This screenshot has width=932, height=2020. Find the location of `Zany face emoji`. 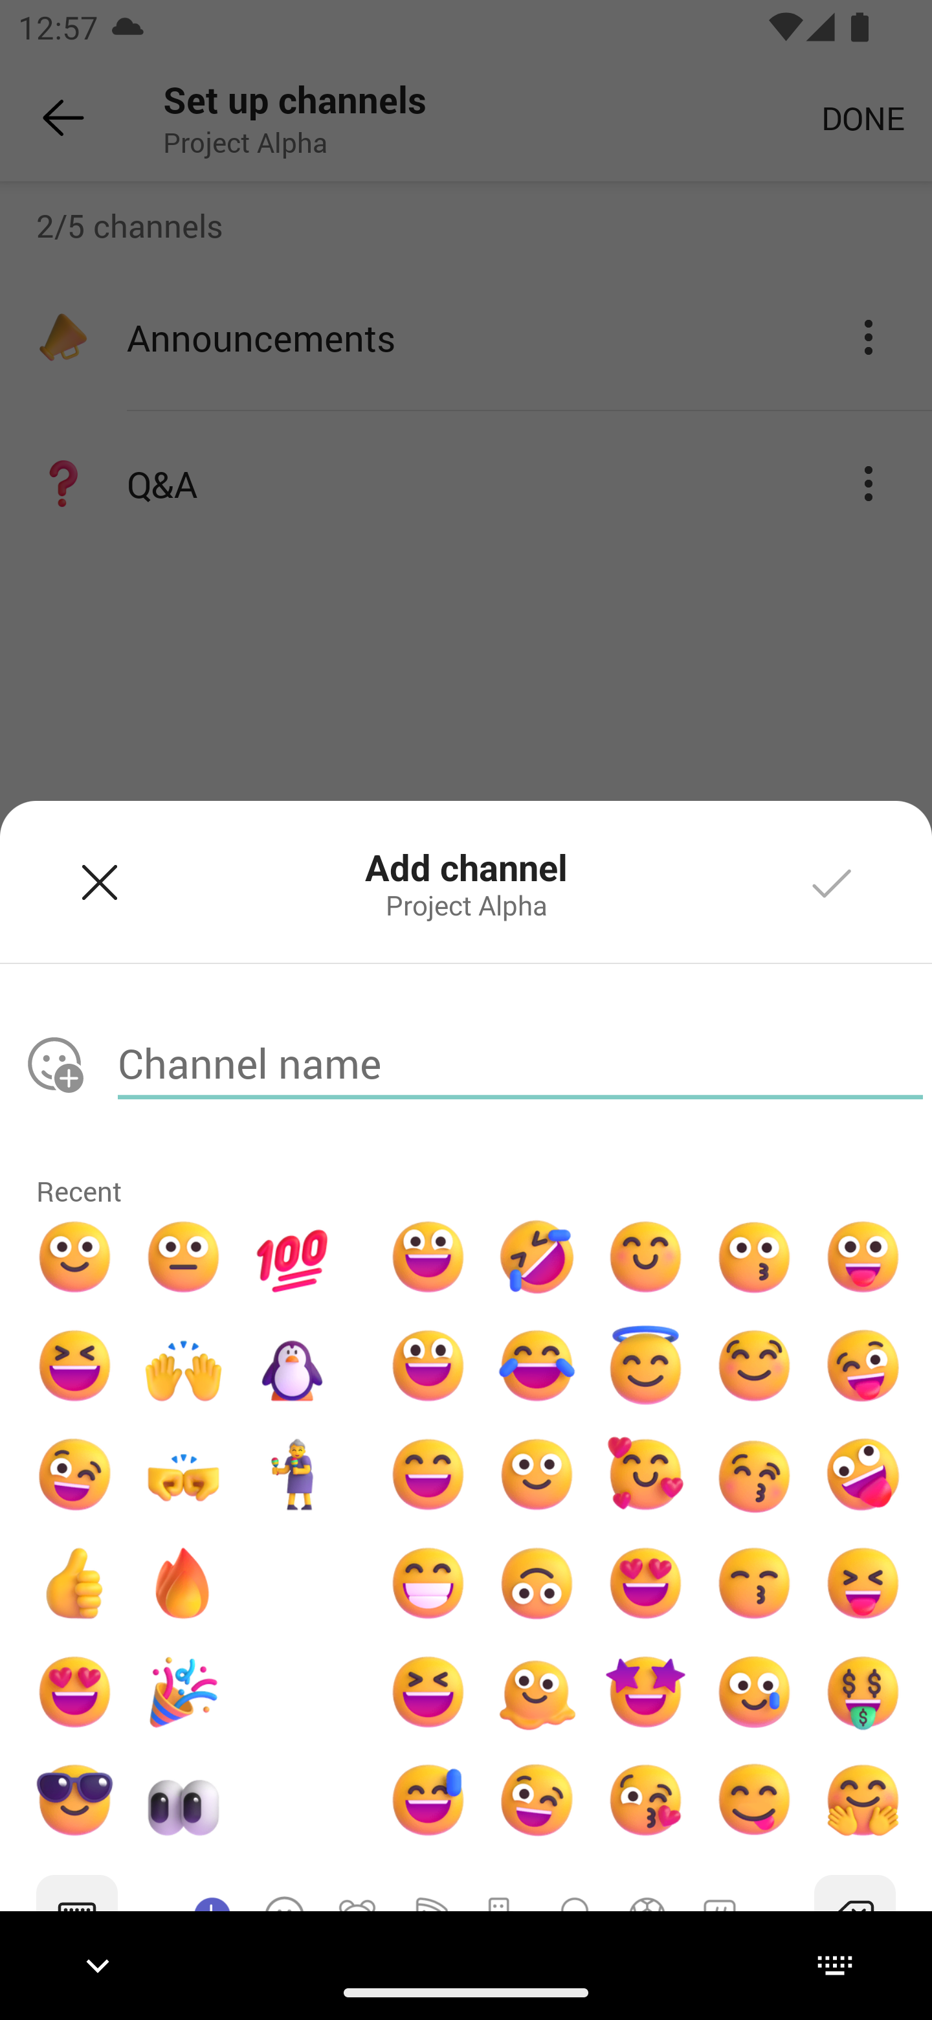

Zany face emoji is located at coordinates (863, 1474).